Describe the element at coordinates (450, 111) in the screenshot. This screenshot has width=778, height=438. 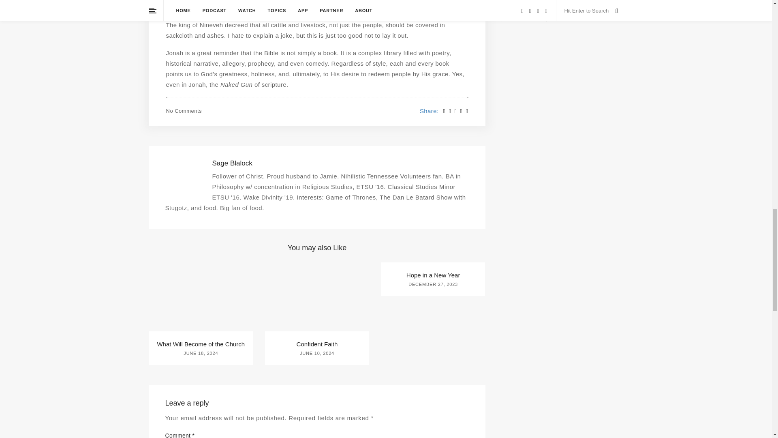
I see `Share On Twitter` at that location.